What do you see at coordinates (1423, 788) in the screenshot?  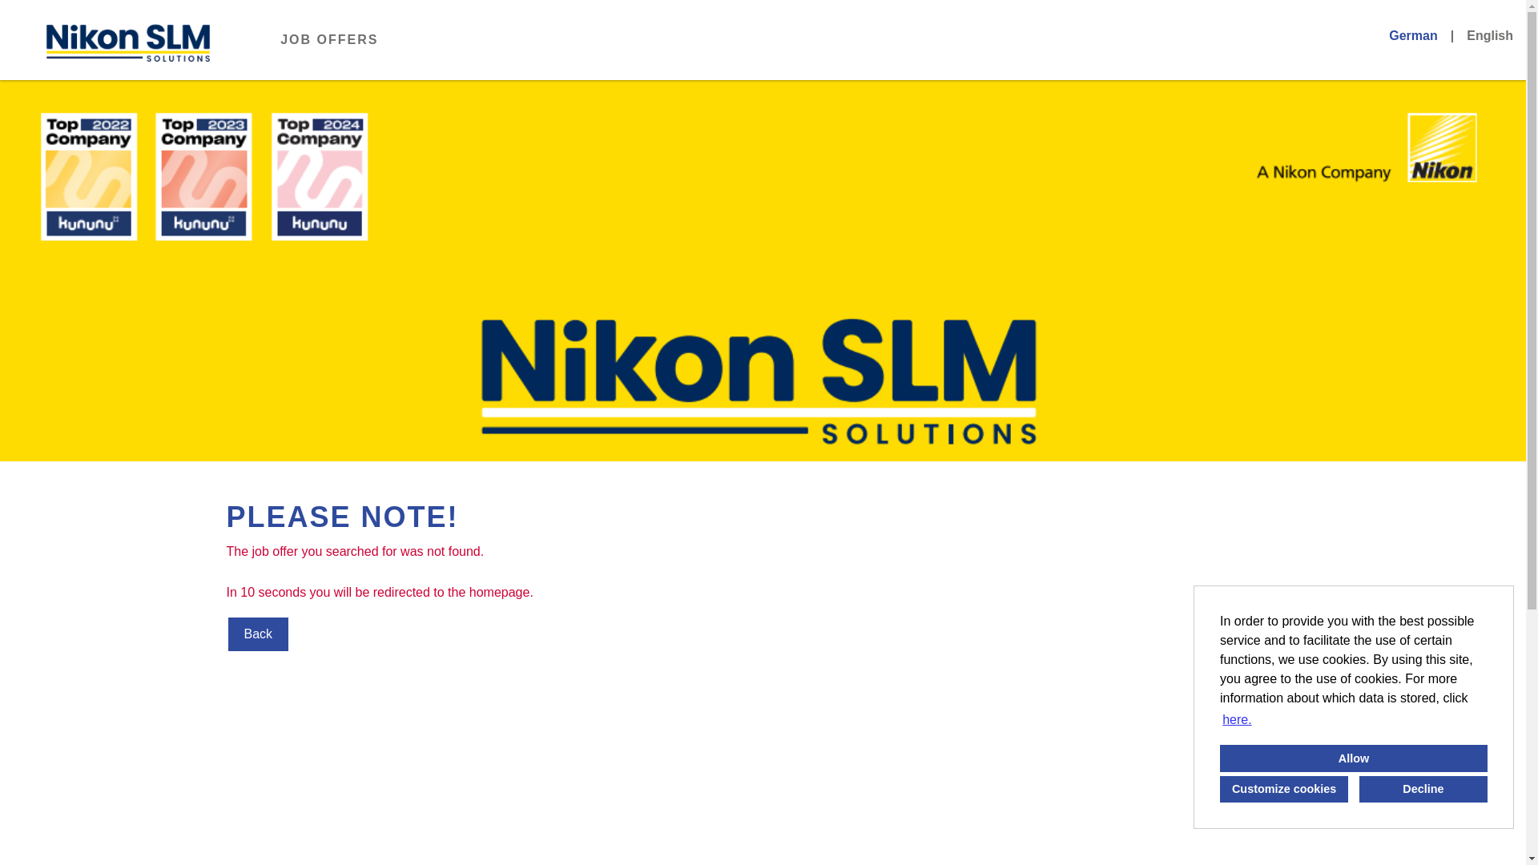 I see `Decline` at bounding box center [1423, 788].